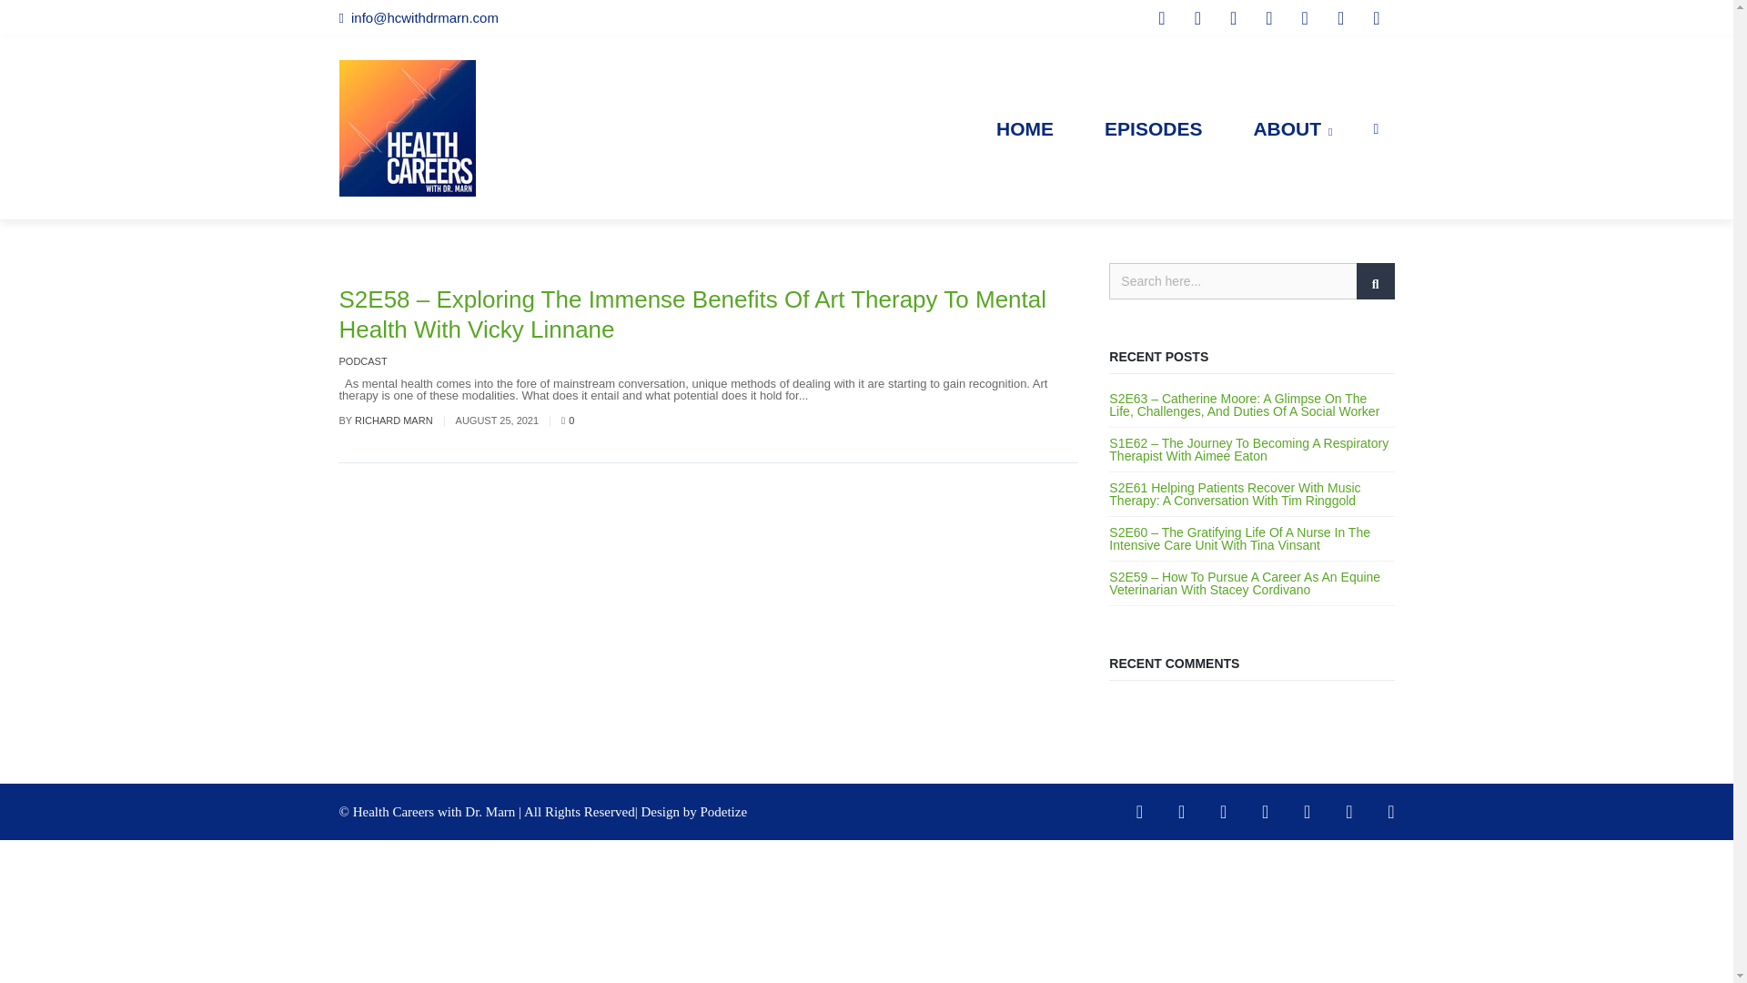 Image resolution: width=1747 pixels, height=983 pixels. What do you see at coordinates (841, 395) in the screenshot?
I see `Read More` at bounding box center [841, 395].